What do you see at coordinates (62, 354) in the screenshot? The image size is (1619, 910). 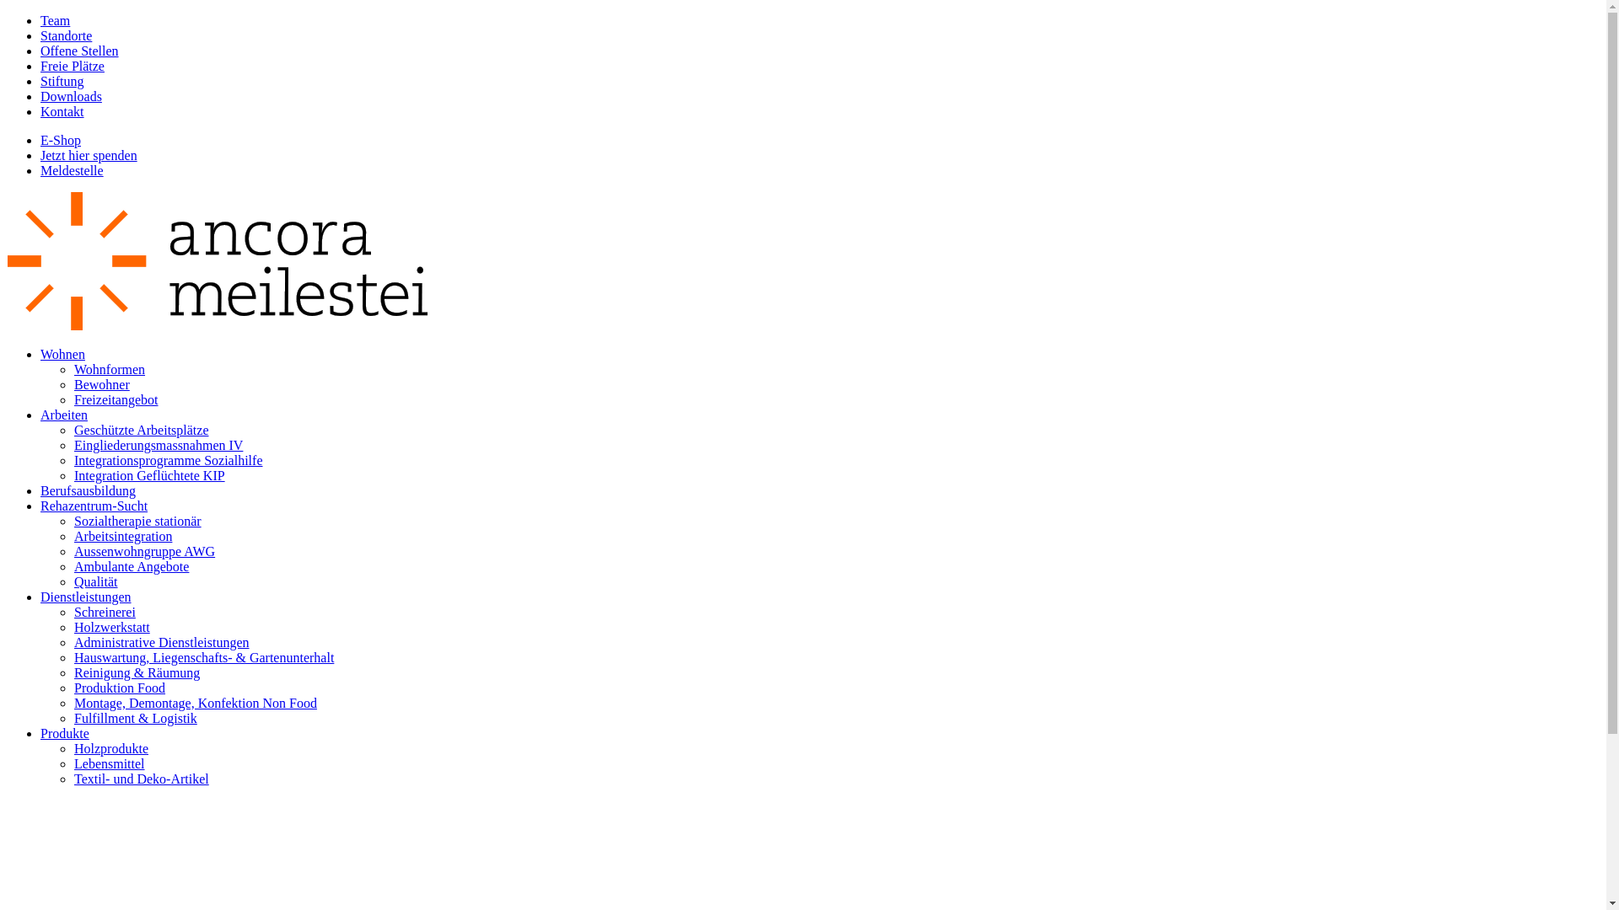 I see `Wohnen` at bounding box center [62, 354].